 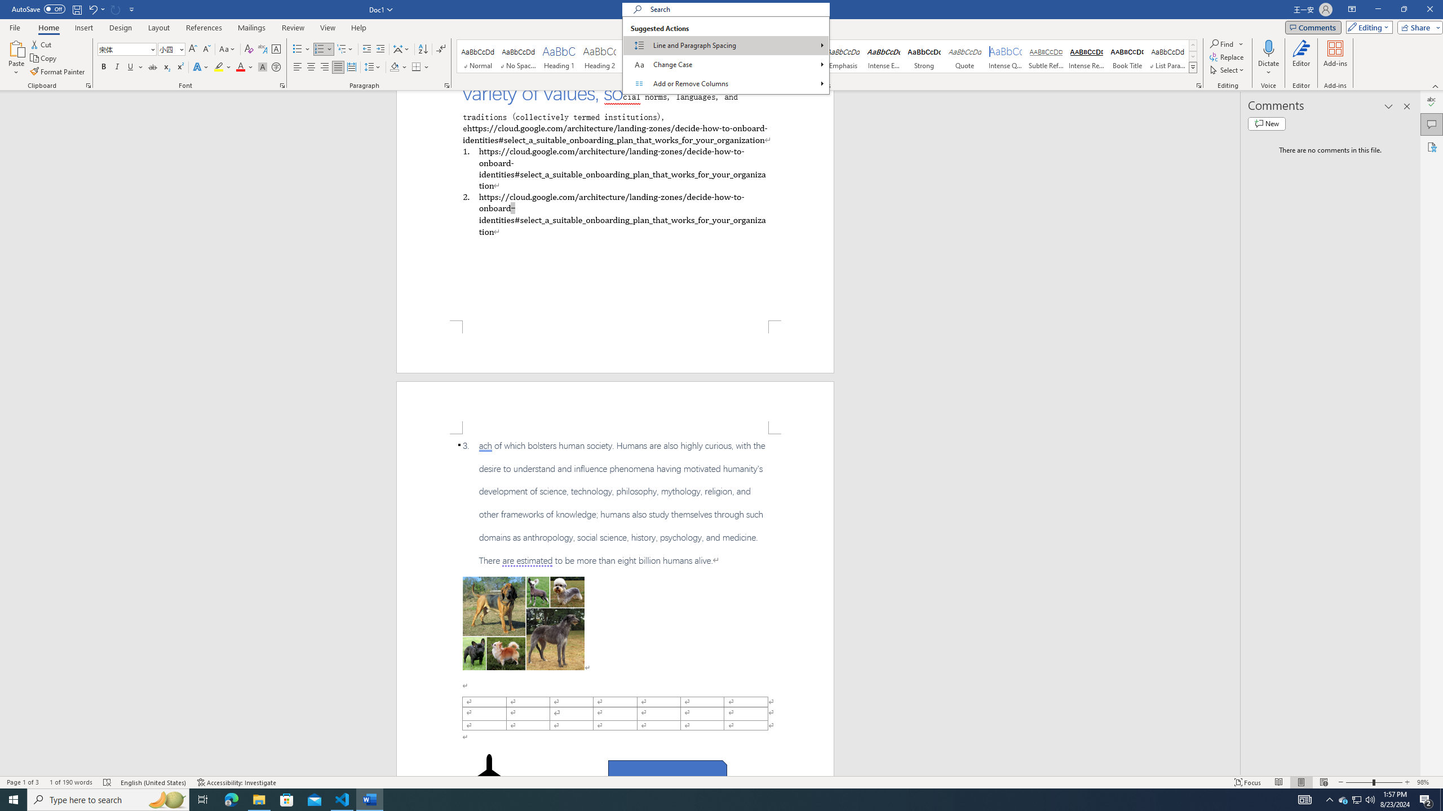 I want to click on Help, so click(x=358, y=28).